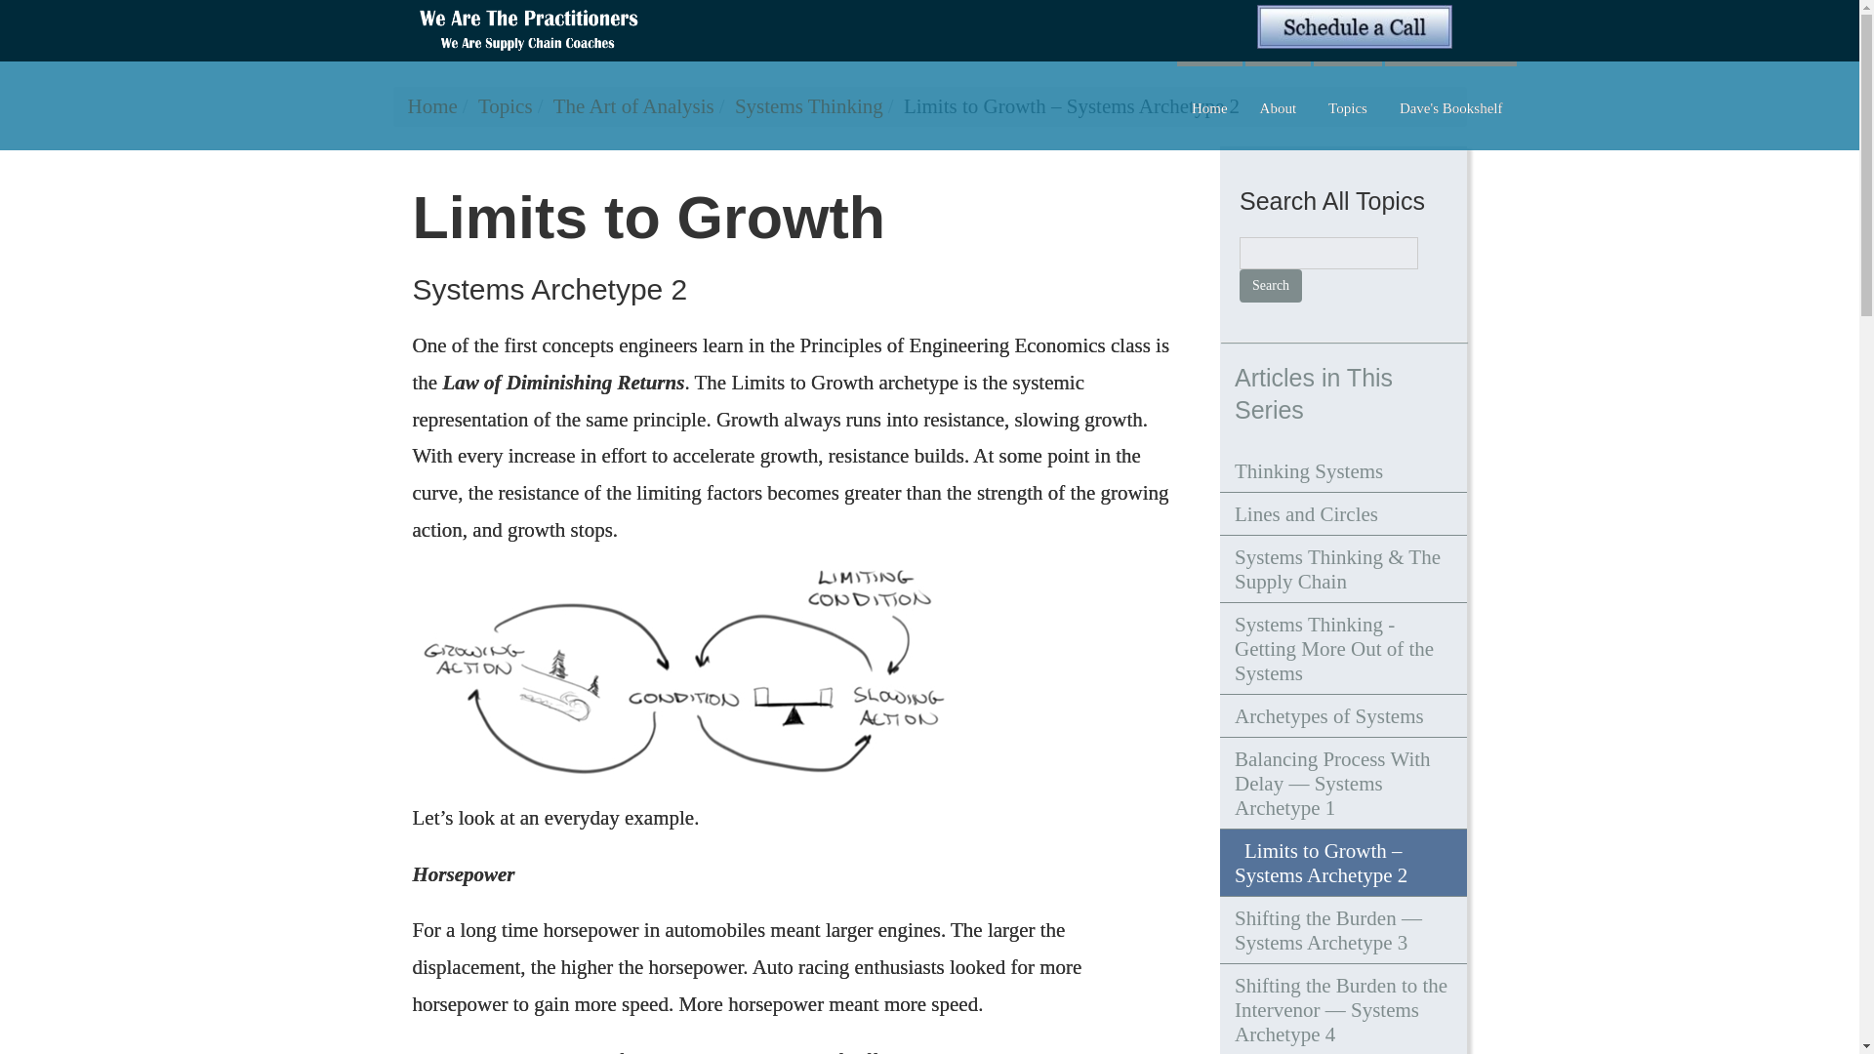 Image resolution: width=1874 pixels, height=1054 pixels. I want to click on Dave's Bookshelf, so click(1450, 105).